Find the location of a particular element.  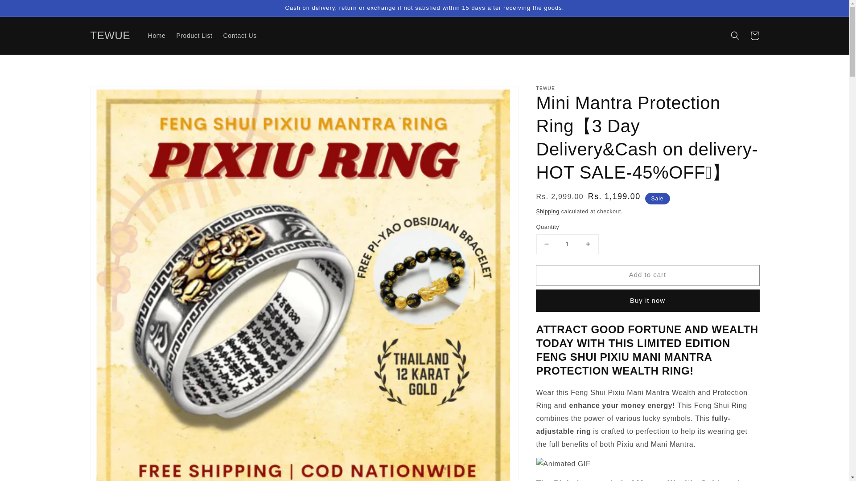

1 is located at coordinates (567, 244).